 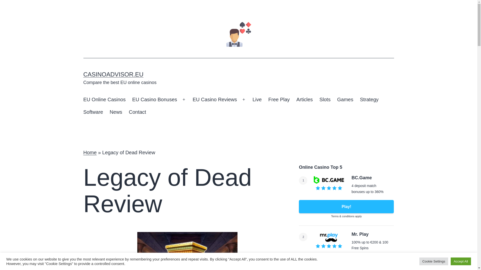 What do you see at coordinates (90, 152) in the screenshot?
I see `Home` at bounding box center [90, 152].